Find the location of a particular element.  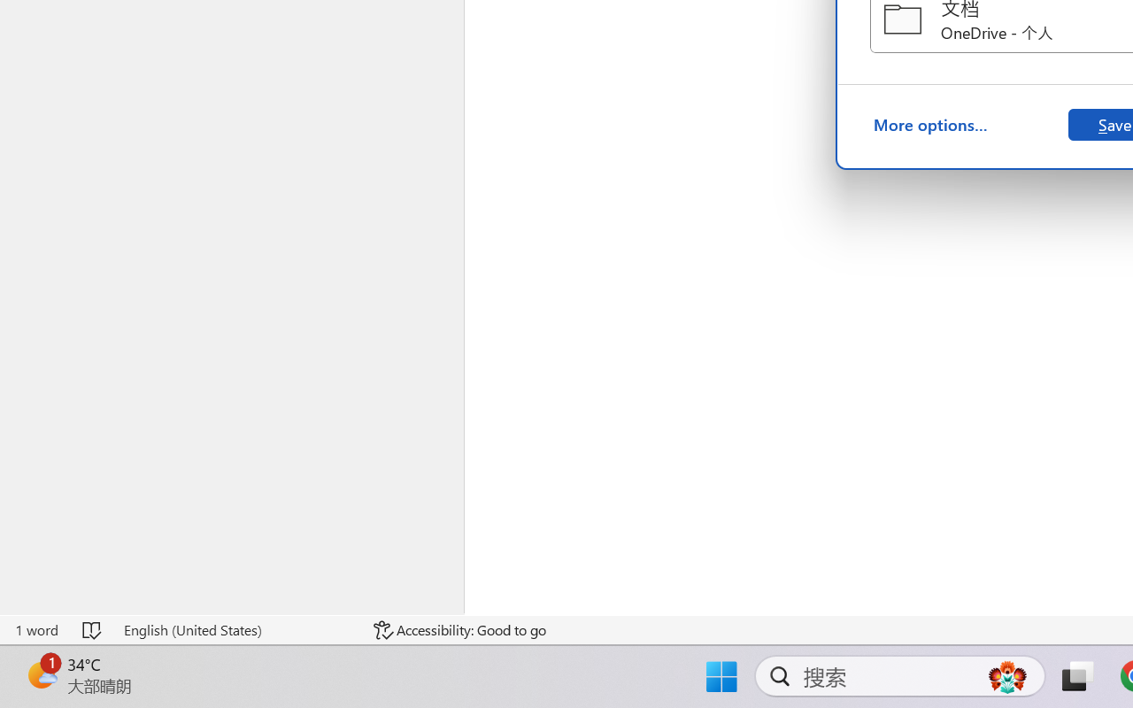

Language English (United States) is located at coordinates (236, 630).